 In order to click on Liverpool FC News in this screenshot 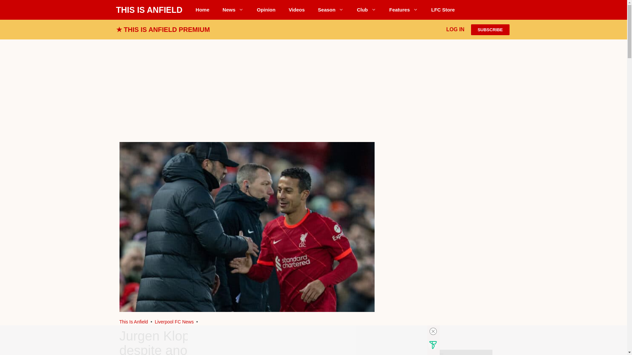, I will do `click(233, 10)`.